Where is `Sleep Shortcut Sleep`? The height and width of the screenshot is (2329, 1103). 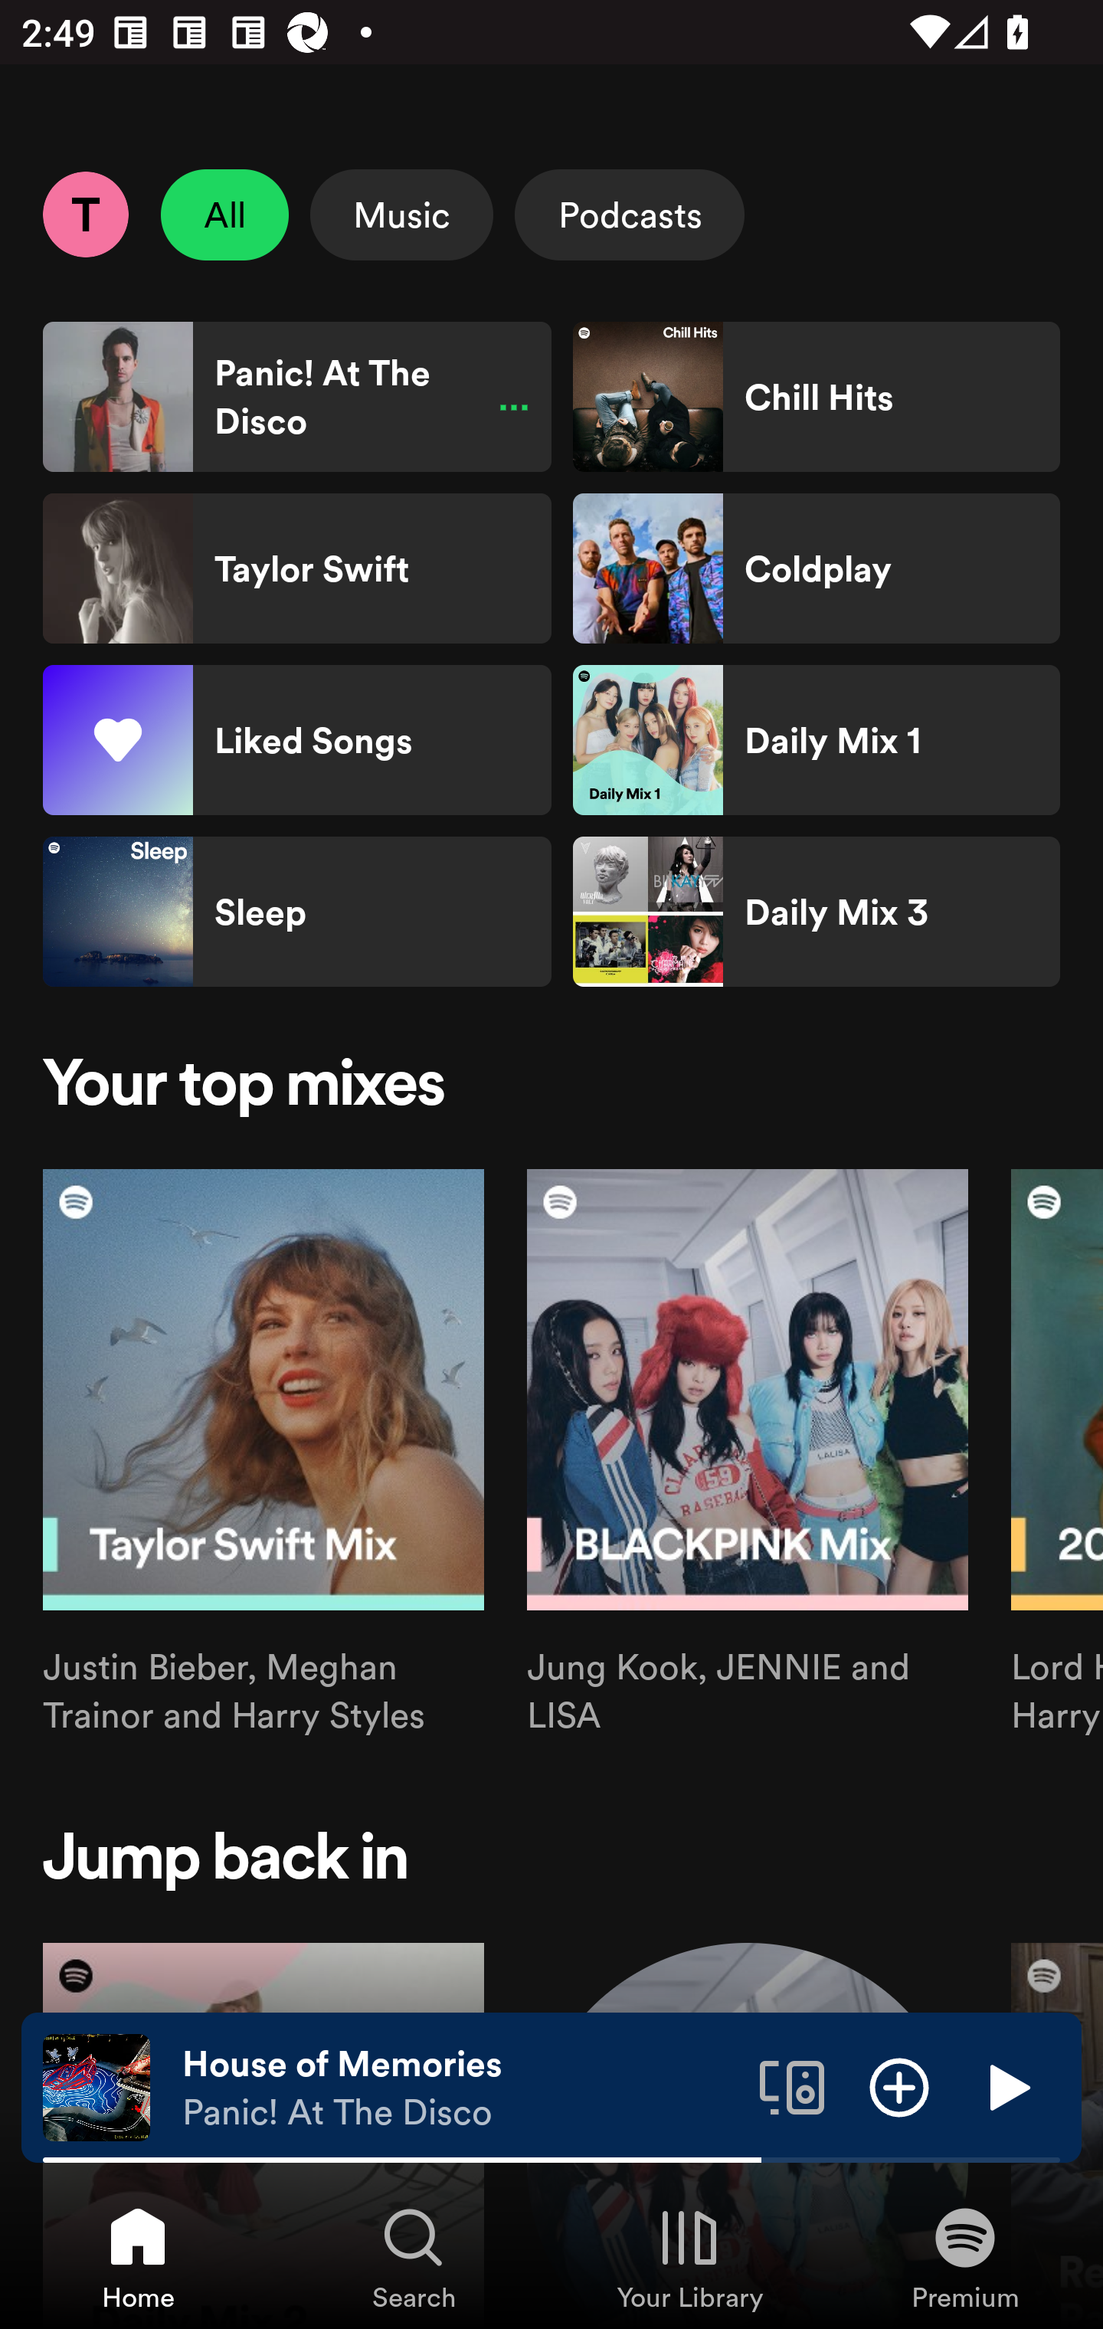 Sleep Shortcut Sleep is located at coordinates (297, 912).